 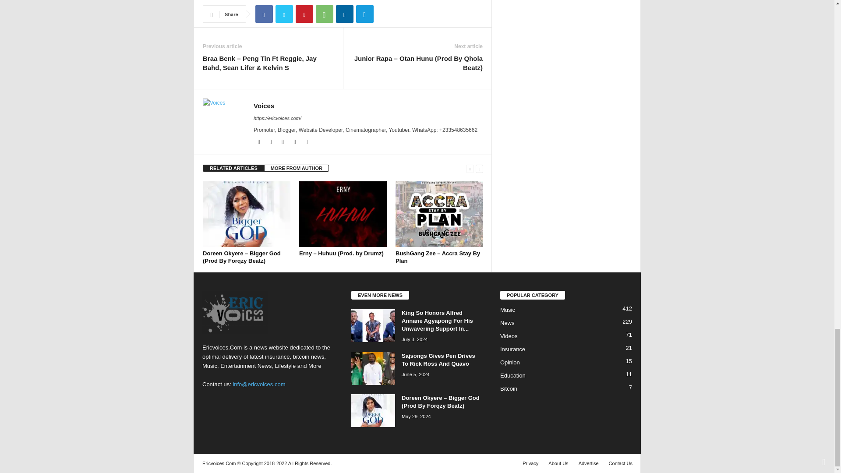 What do you see at coordinates (304, 14) in the screenshot?
I see `Pinterest` at bounding box center [304, 14].